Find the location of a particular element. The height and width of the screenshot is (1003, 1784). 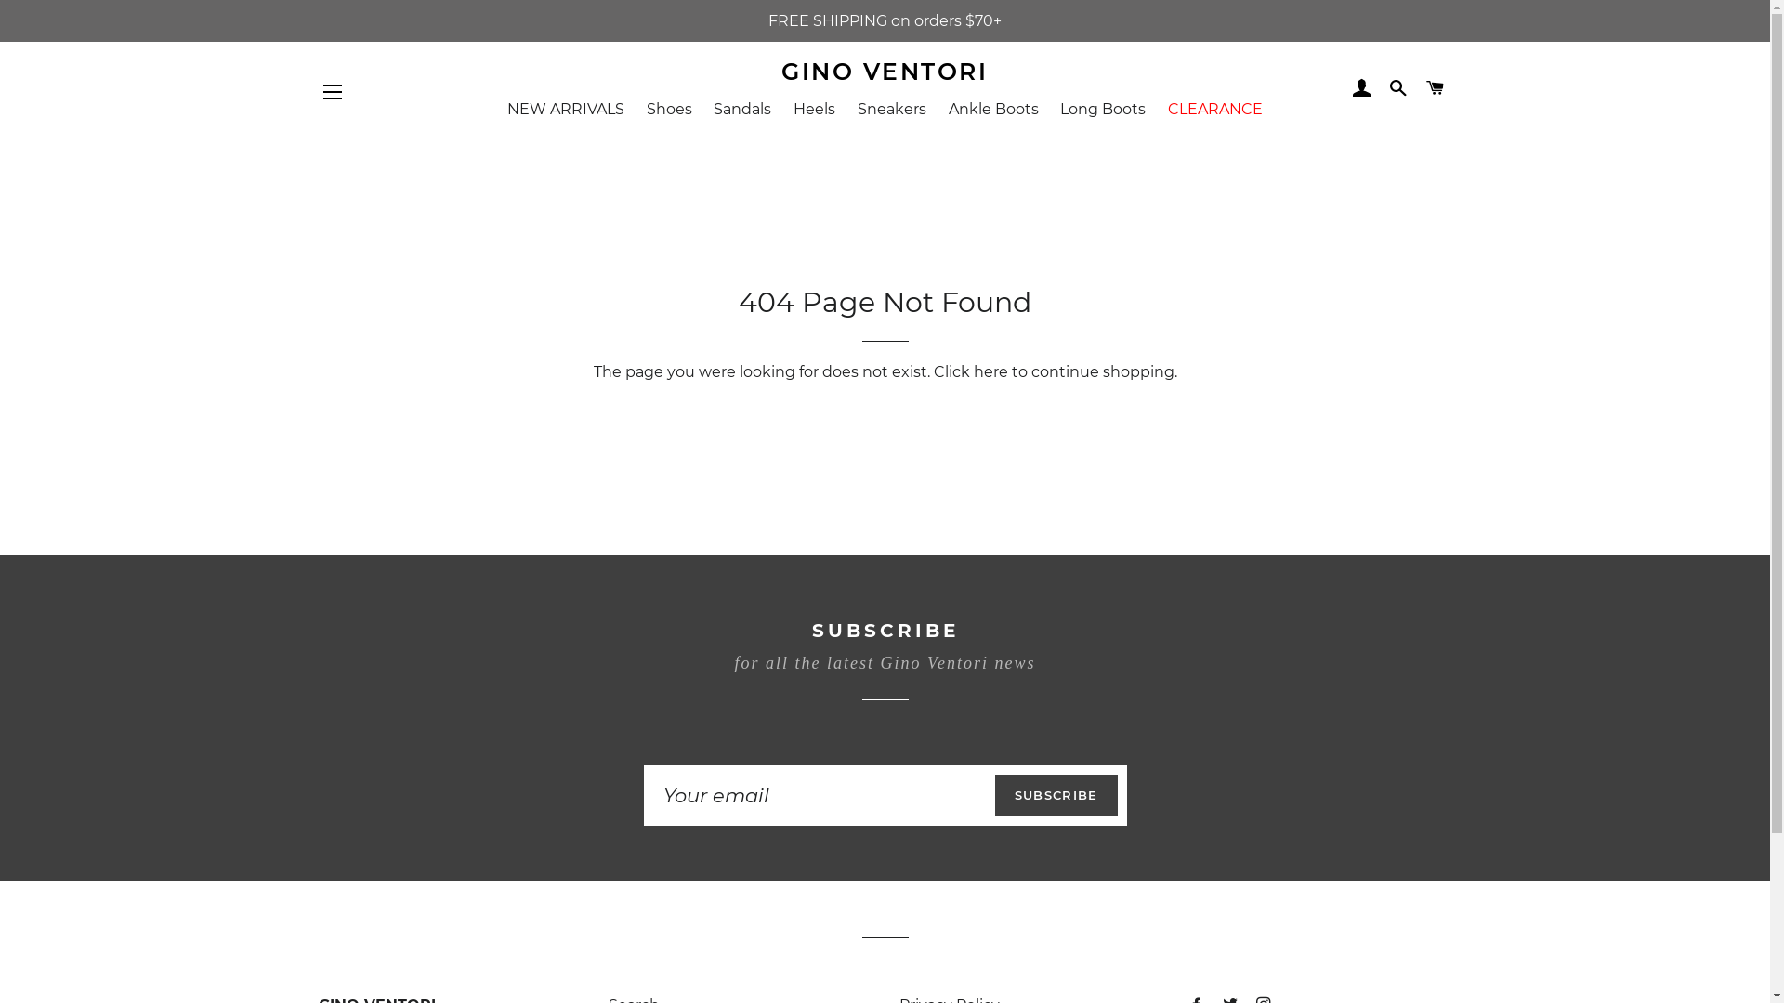

Long Boots is located at coordinates (1103, 110).